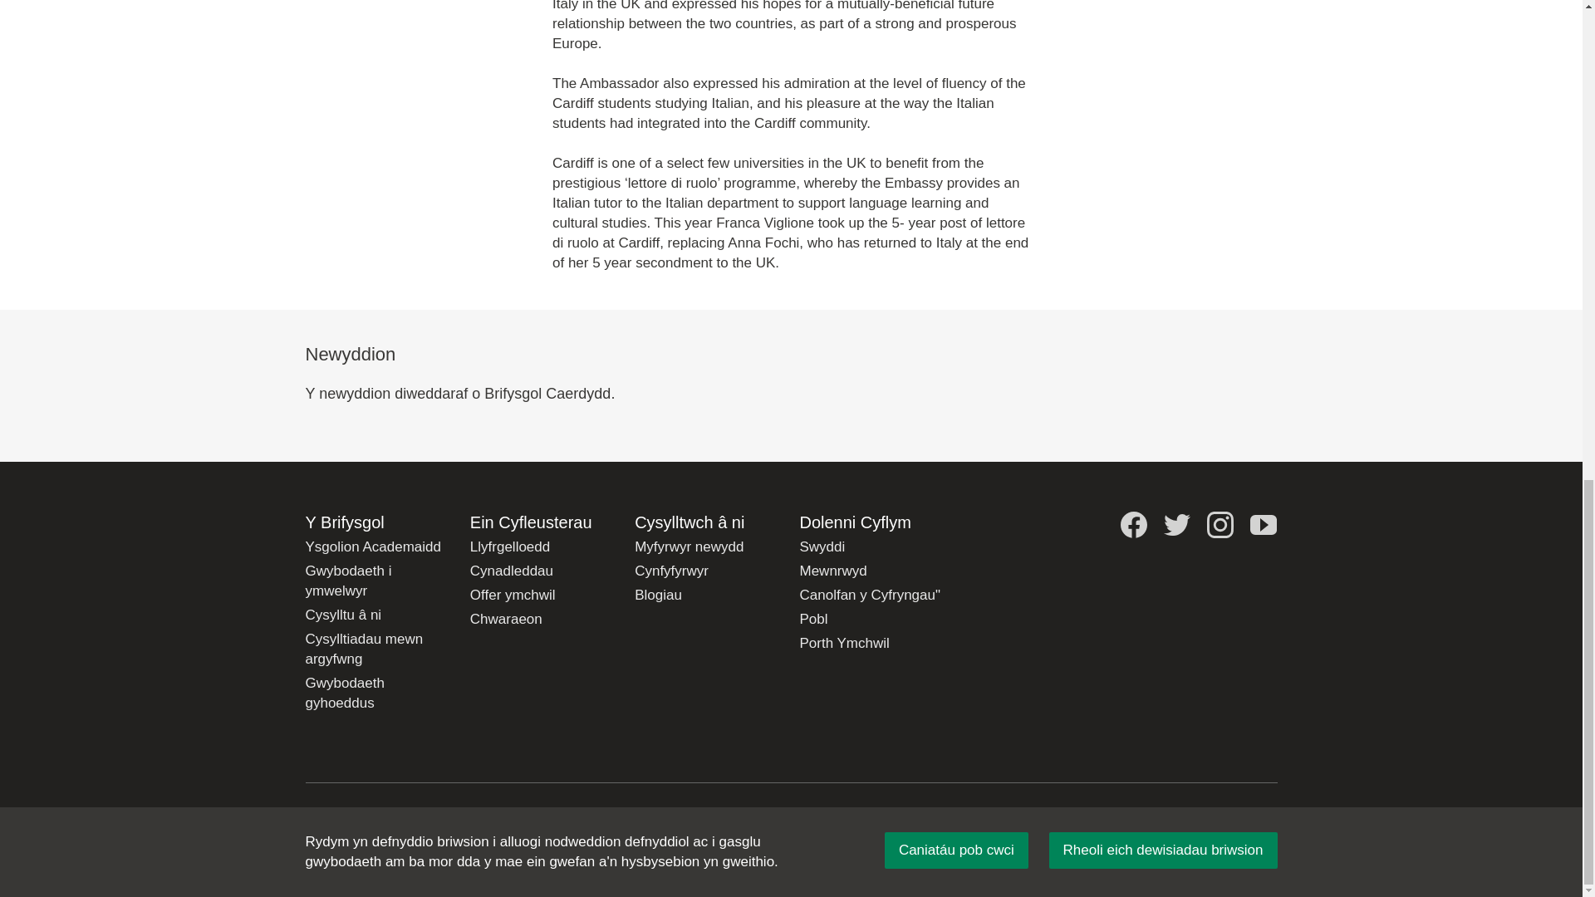 The image size is (1595, 897). I want to click on twitter no background icon, so click(1176, 525).